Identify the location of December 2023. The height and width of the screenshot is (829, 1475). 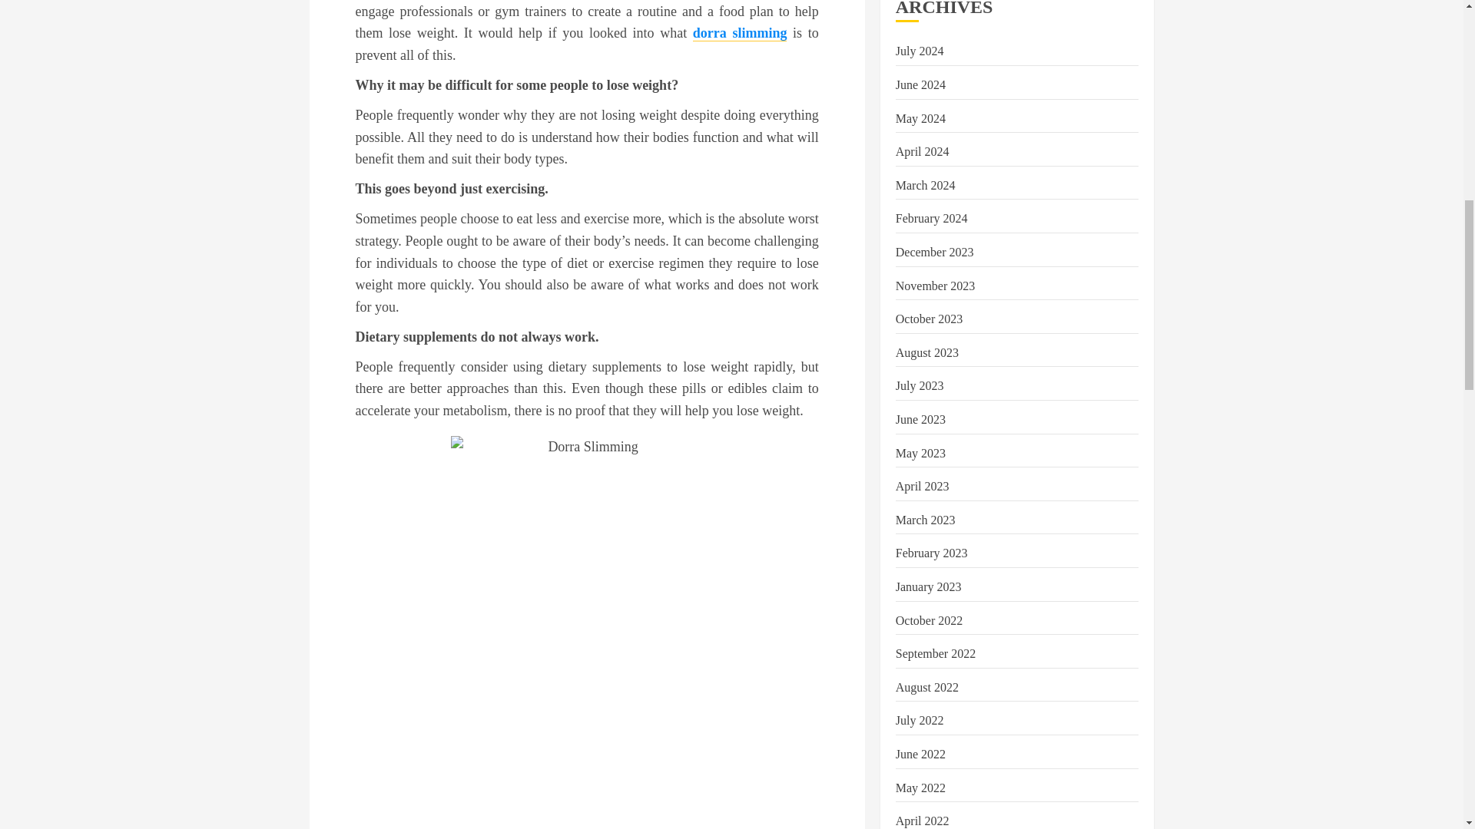
(934, 252).